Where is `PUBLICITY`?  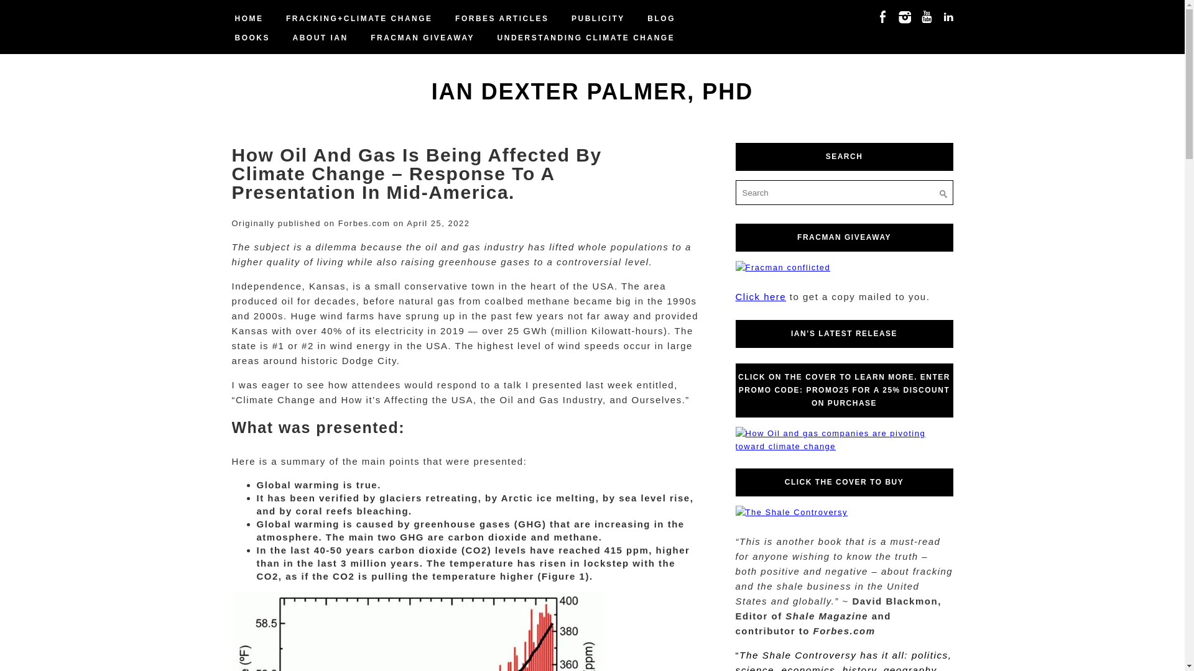
PUBLICITY is located at coordinates (598, 19).